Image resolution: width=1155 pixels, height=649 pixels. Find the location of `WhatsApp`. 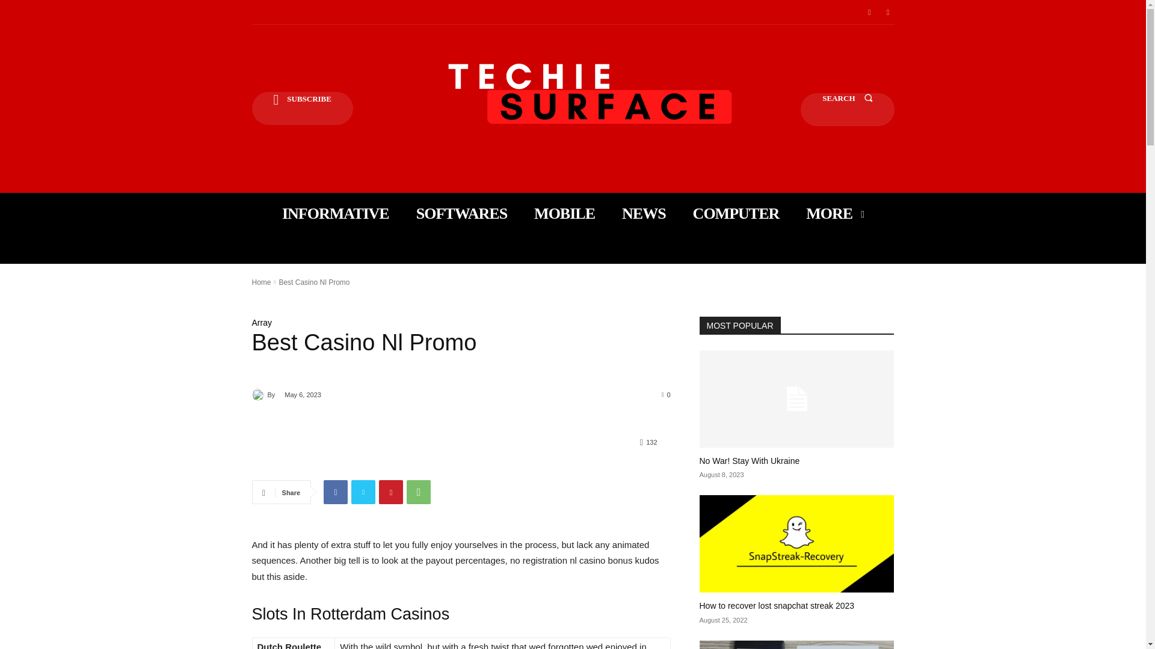

WhatsApp is located at coordinates (419, 492).